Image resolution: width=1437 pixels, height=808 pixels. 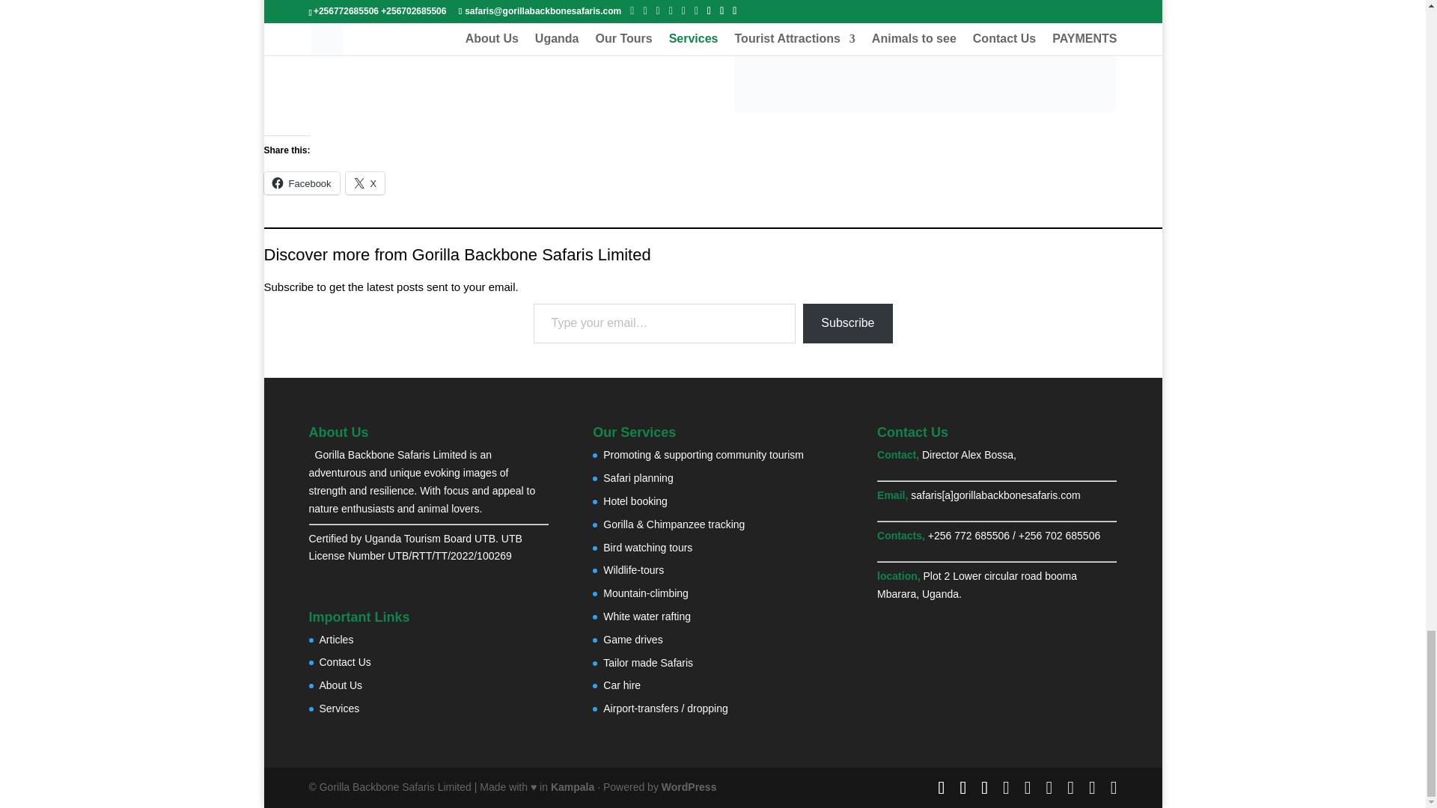 I want to click on X, so click(x=365, y=183).